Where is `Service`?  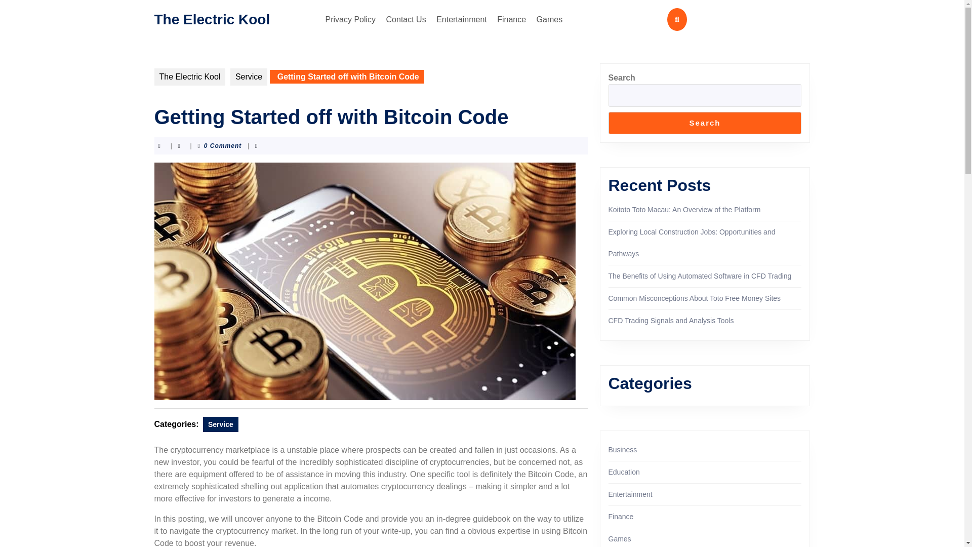
Service is located at coordinates (249, 77).